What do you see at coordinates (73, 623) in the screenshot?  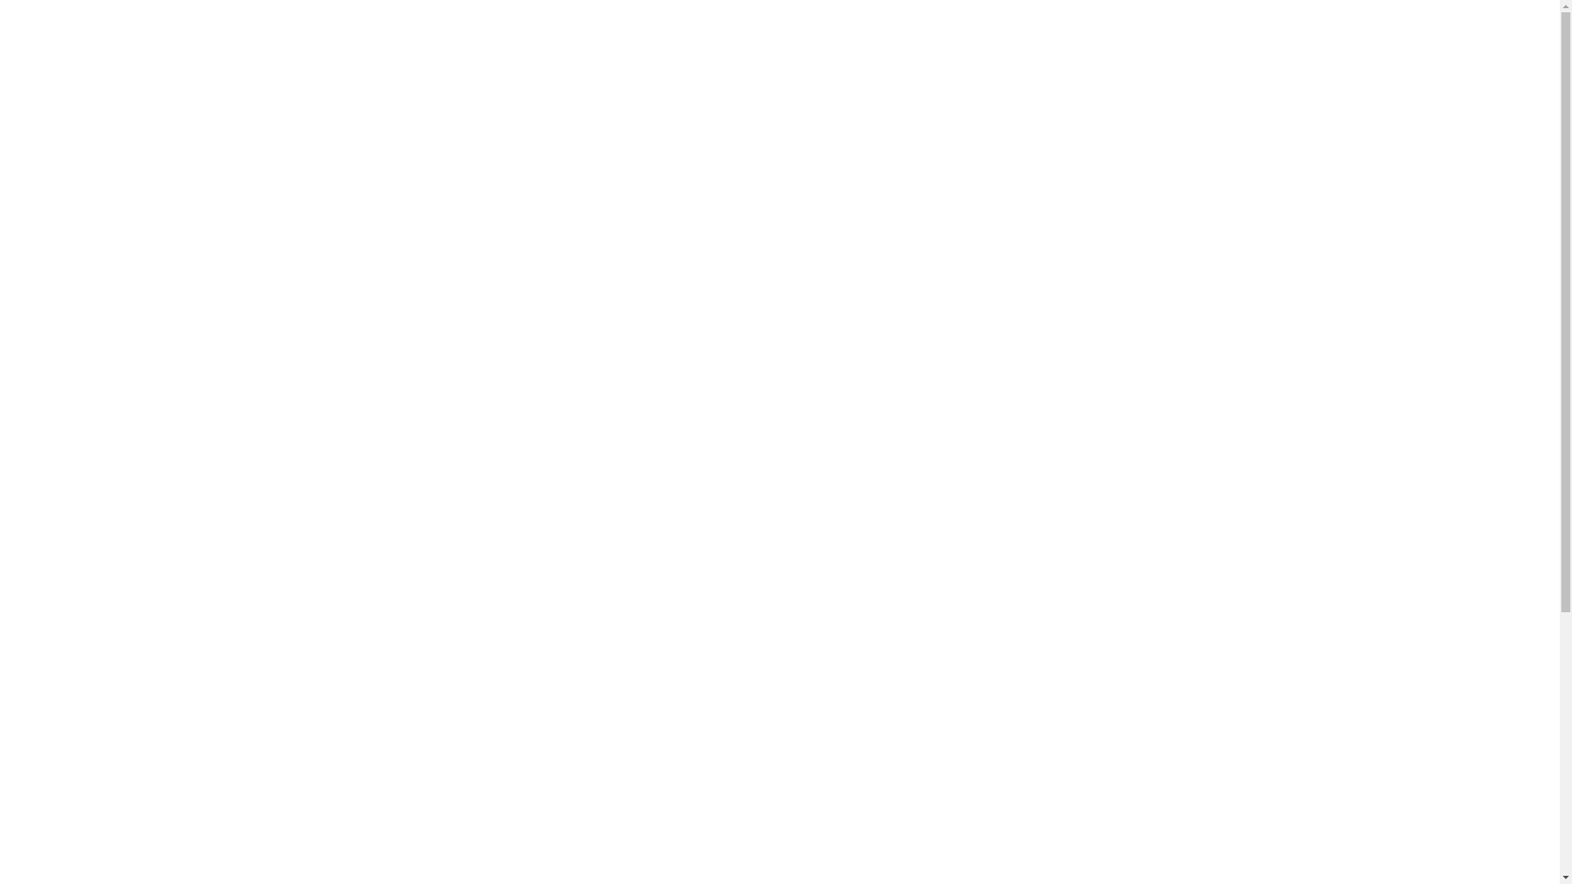 I see `ONLINE ADMISSION` at bounding box center [73, 623].